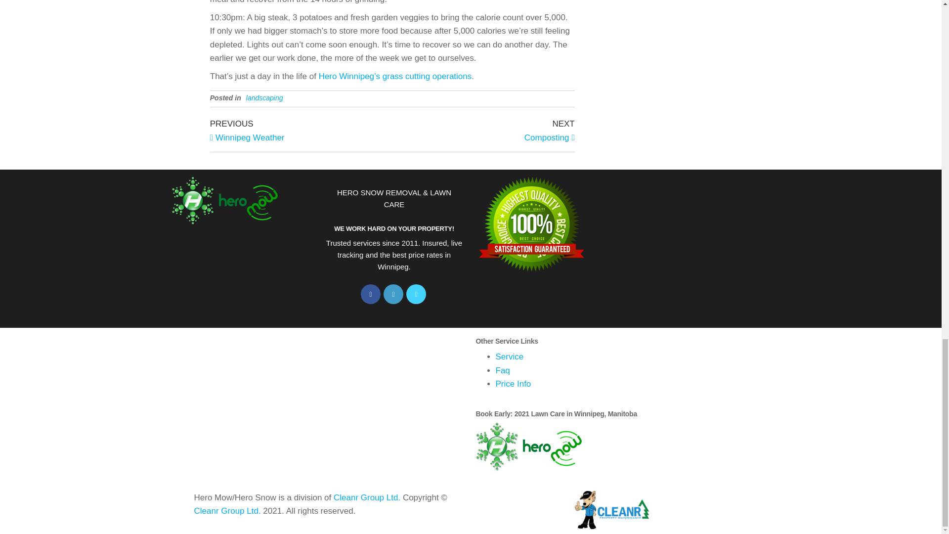 This screenshot has height=534, width=949. I want to click on Cleanr Group Ltd., so click(367, 497).